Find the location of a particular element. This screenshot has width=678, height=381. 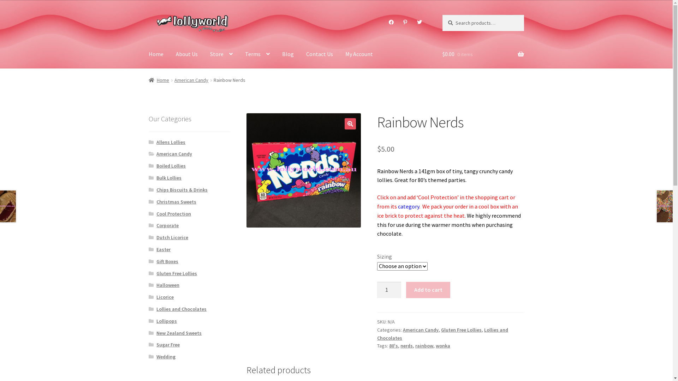

New Zealand Sweets is located at coordinates (179, 333).